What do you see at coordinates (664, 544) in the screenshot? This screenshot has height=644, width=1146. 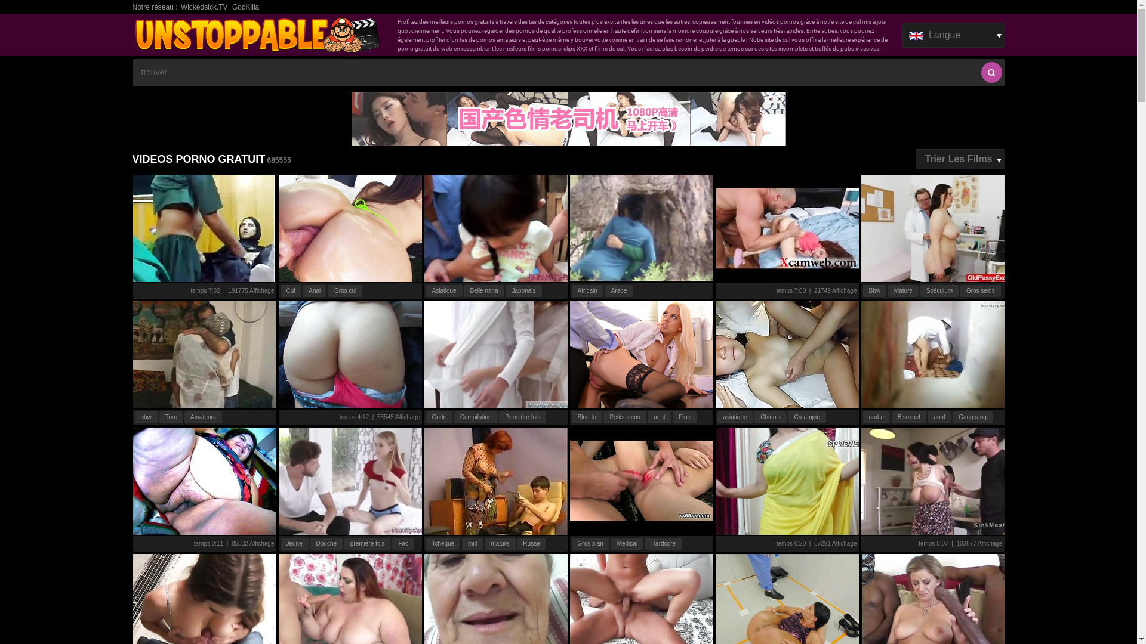 I see `Hardcore` at bounding box center [664, 544].